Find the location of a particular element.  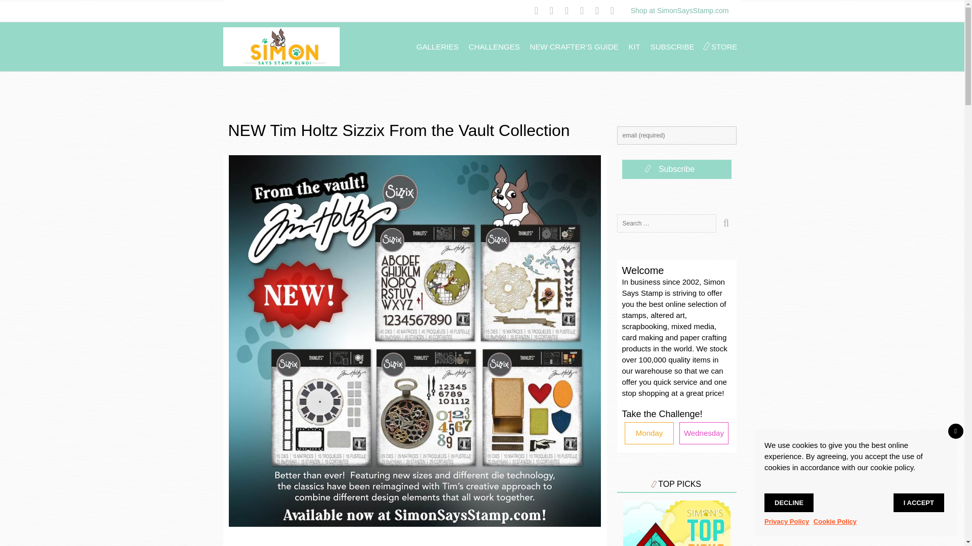

Subscribe is located at coordinates (676, 169).